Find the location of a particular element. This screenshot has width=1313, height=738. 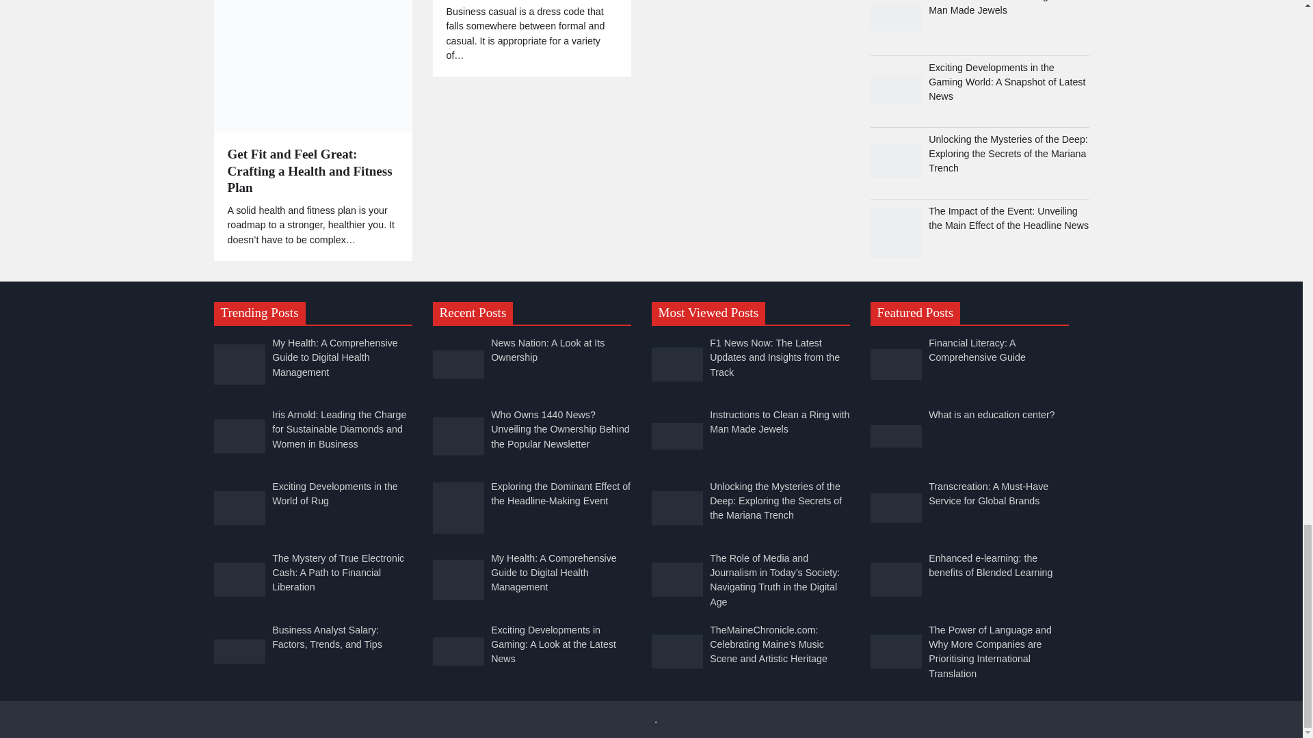

Get Fit and Feel Great: Crafting a Health and Fitness Plan is located at coordinates (312, 66).